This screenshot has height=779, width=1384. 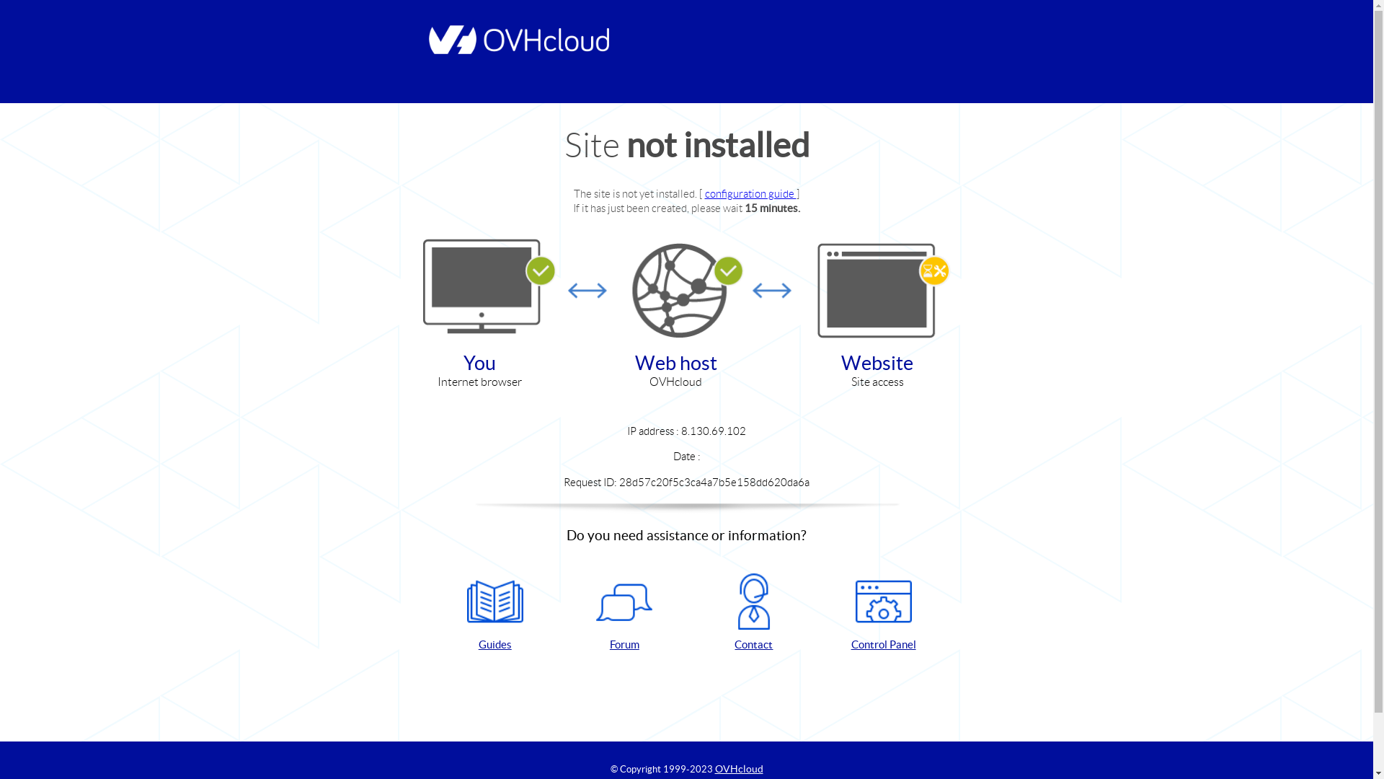 What do you see at coordinates (740, 769) in the screenshot?
I see `OVHcloud` at bounding box center [740, 769].